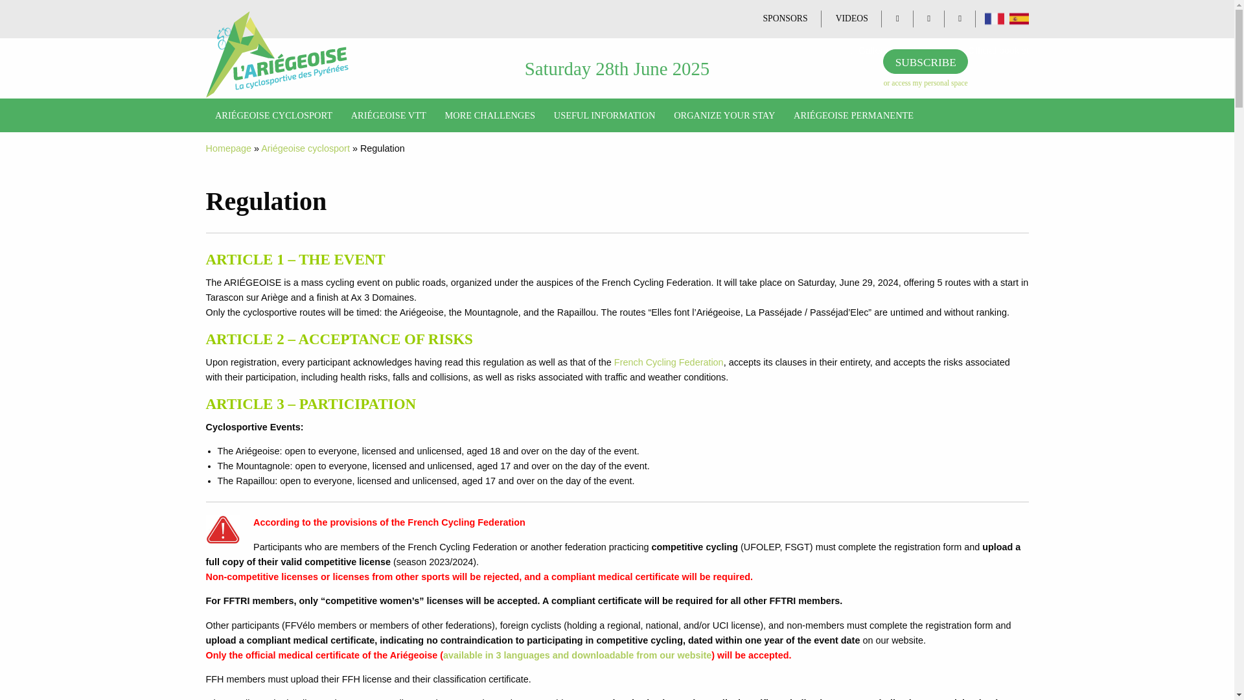  Describe the element at coordinates (925, 83) in the screenshot. I see `or access my personal space` at that location.